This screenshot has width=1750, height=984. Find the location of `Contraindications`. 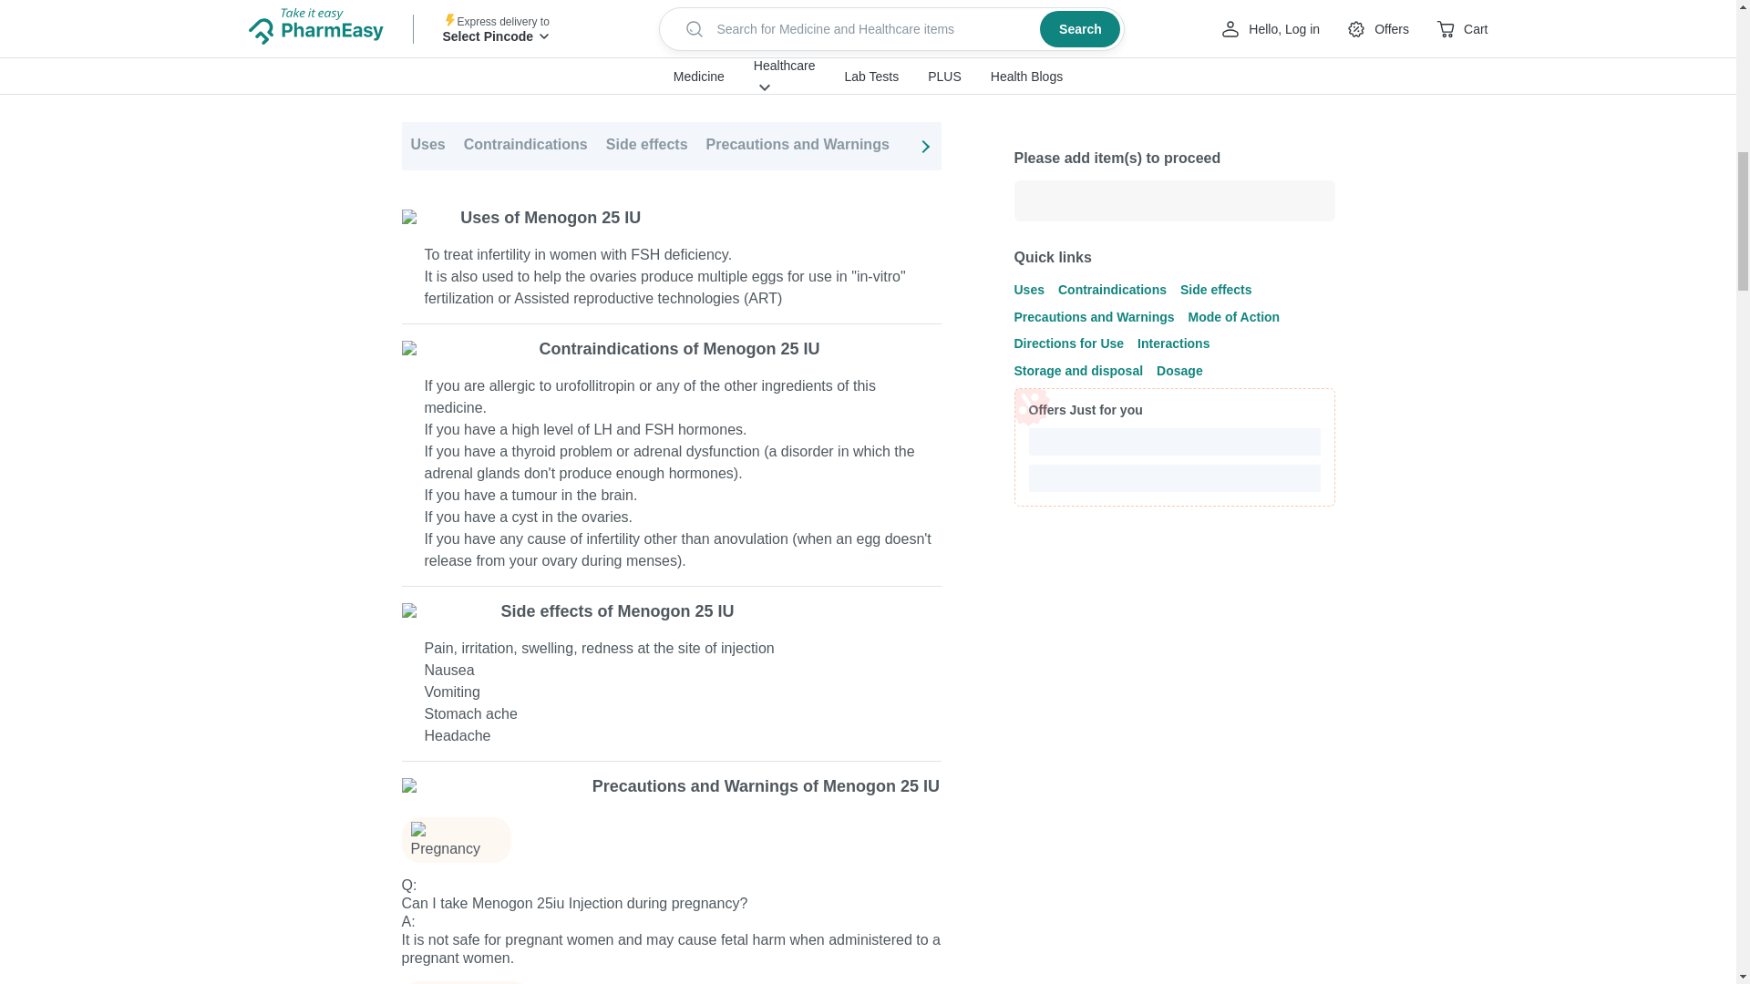

Contraindications is located at coordinates (525, 146).